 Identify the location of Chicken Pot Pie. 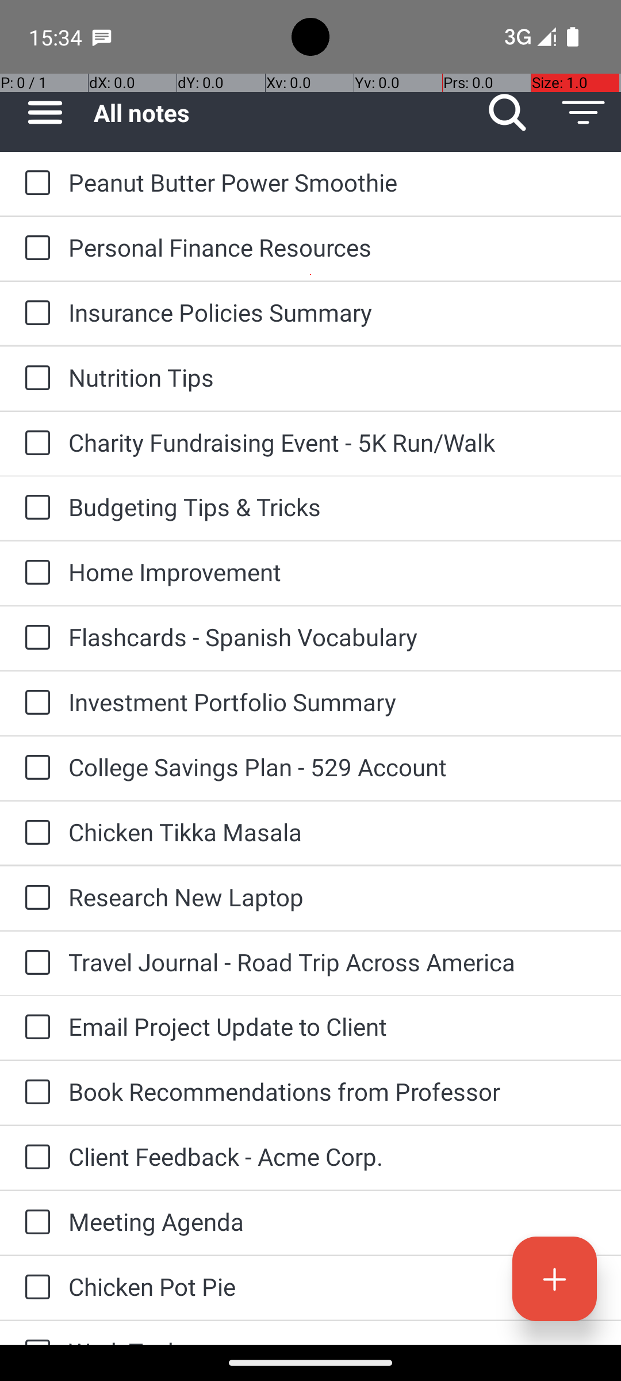
(333, 1287).